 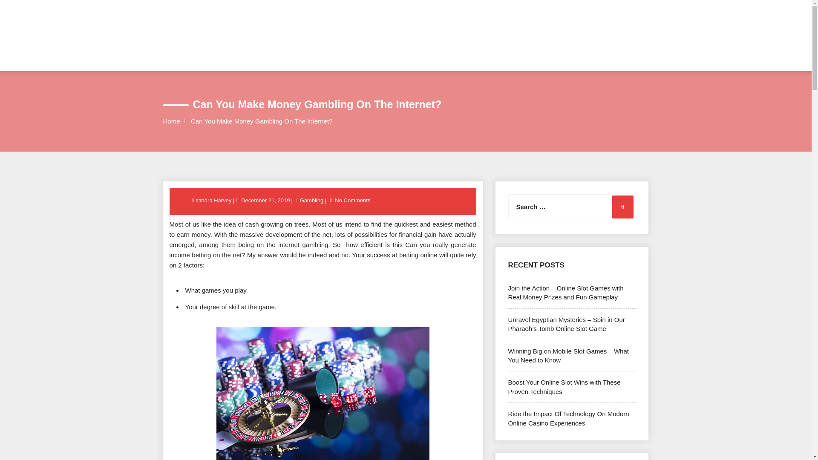 What do you see at coordinates (533, 58) in the screenshot?
I see `LOTTERY` at bounding box center [533, 58].